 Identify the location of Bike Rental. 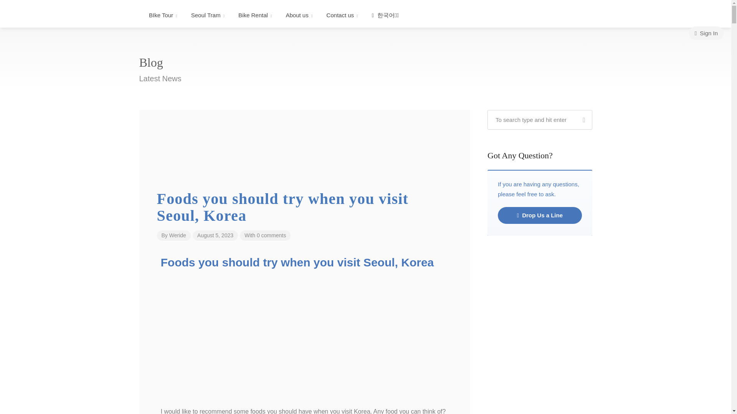
(255, 15).